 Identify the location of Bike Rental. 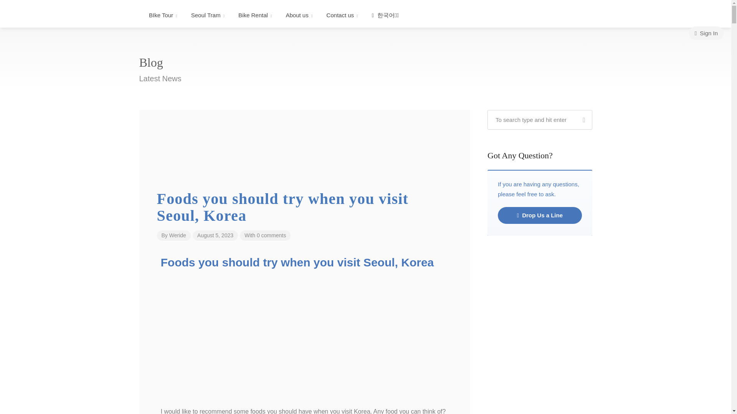
(255, 15).